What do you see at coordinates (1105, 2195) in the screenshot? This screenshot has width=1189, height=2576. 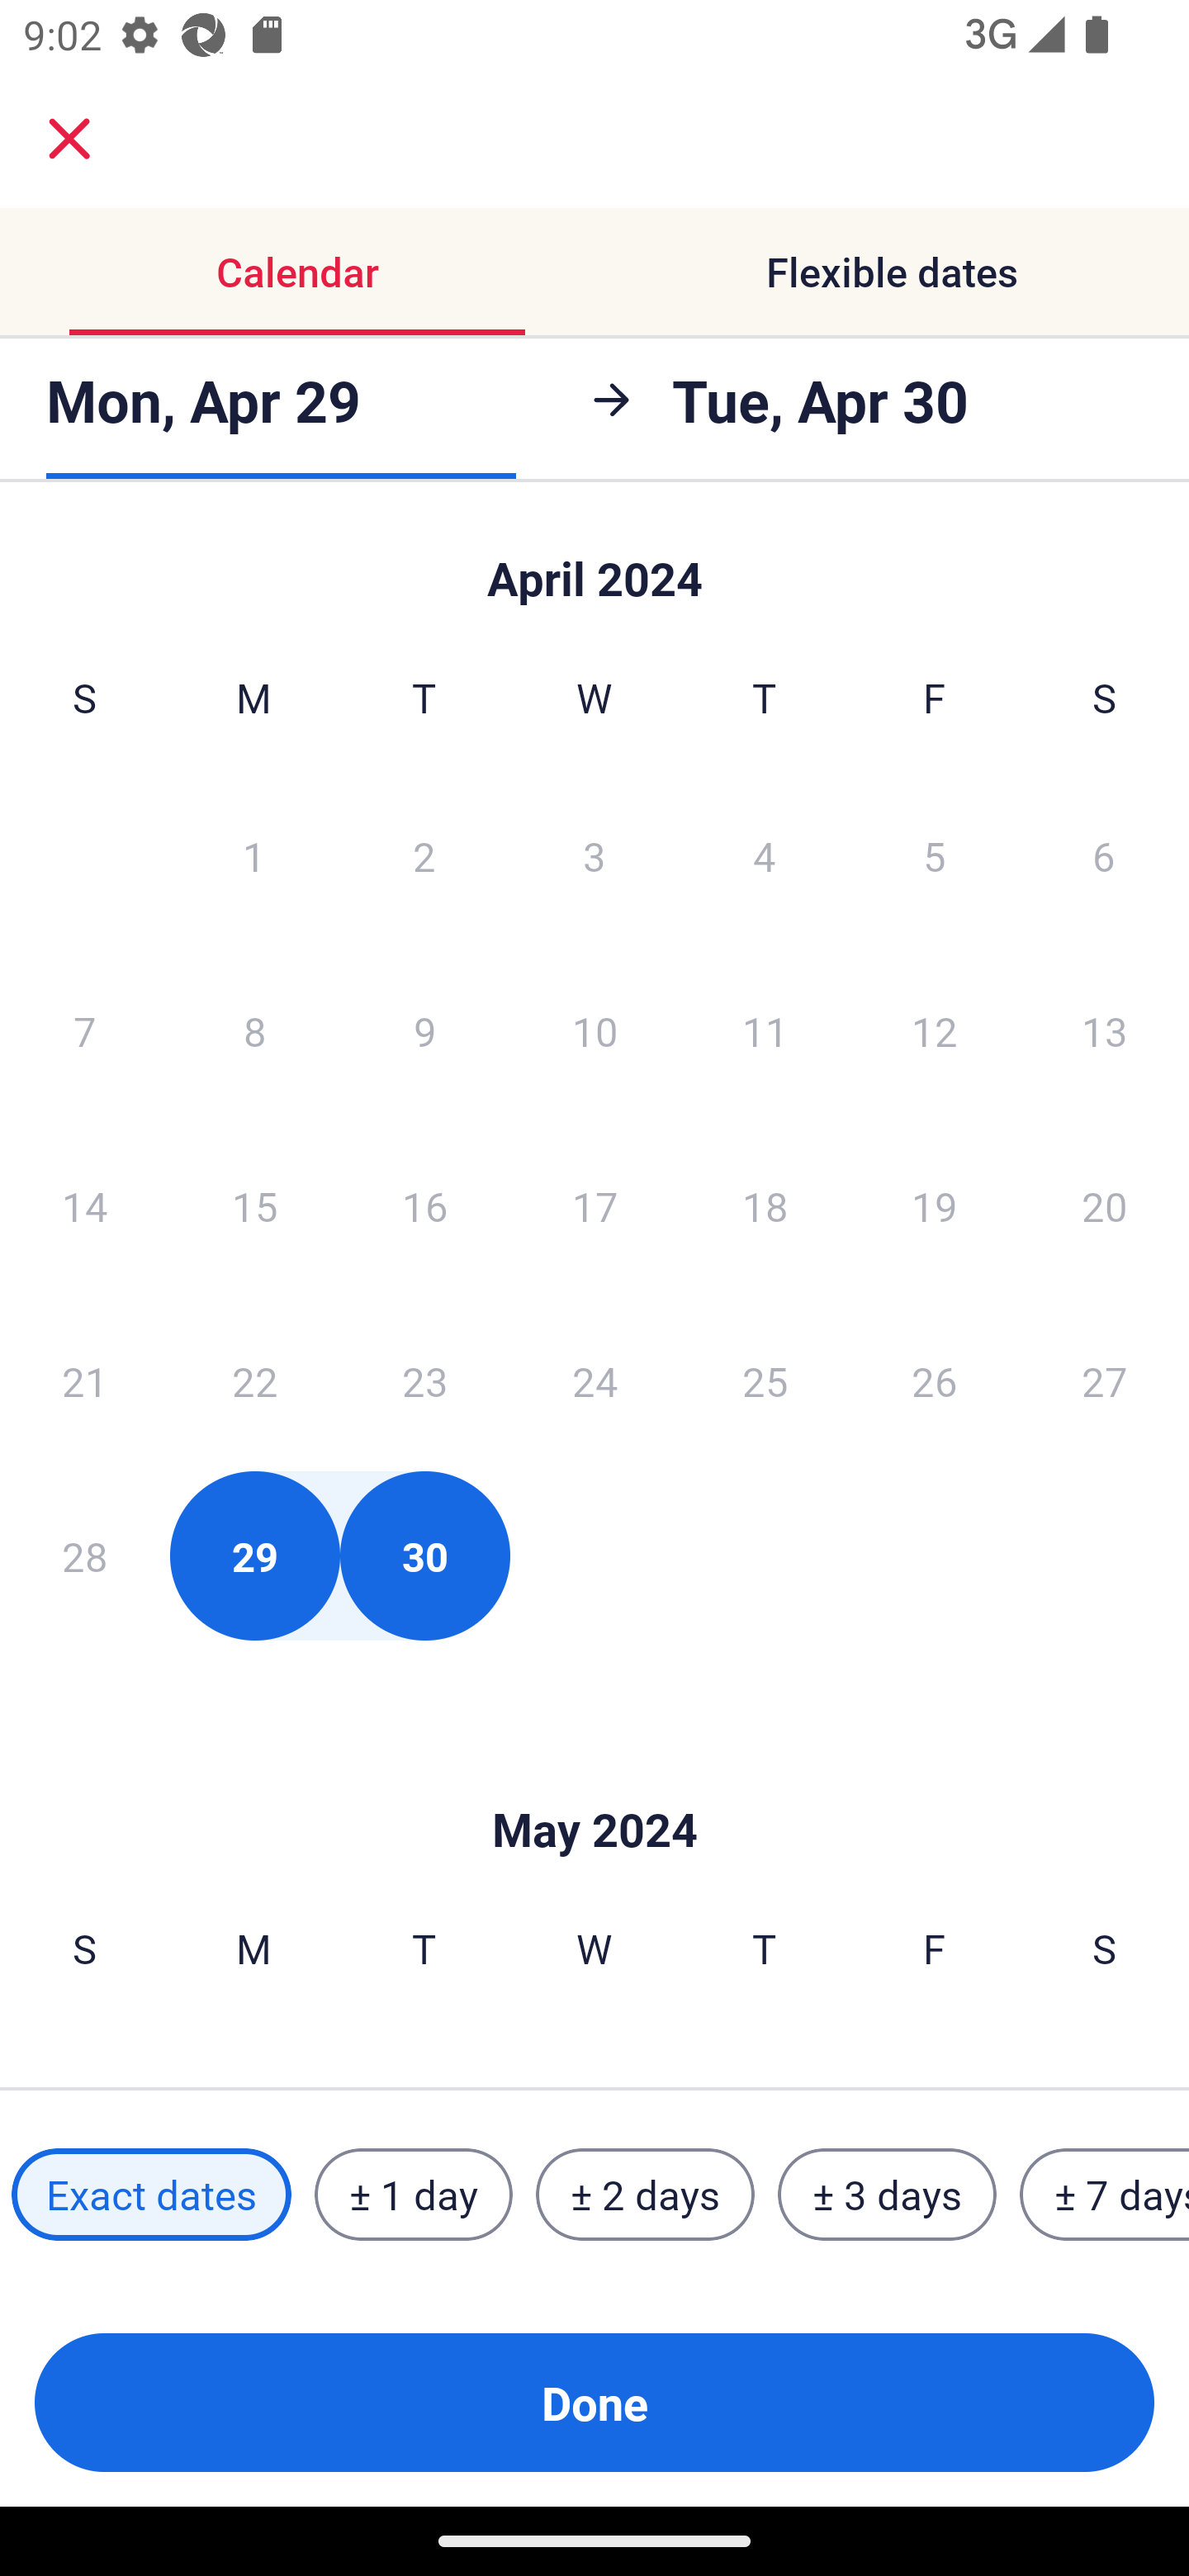 I see `± 7 days` at bounding box center [1105, 2195].